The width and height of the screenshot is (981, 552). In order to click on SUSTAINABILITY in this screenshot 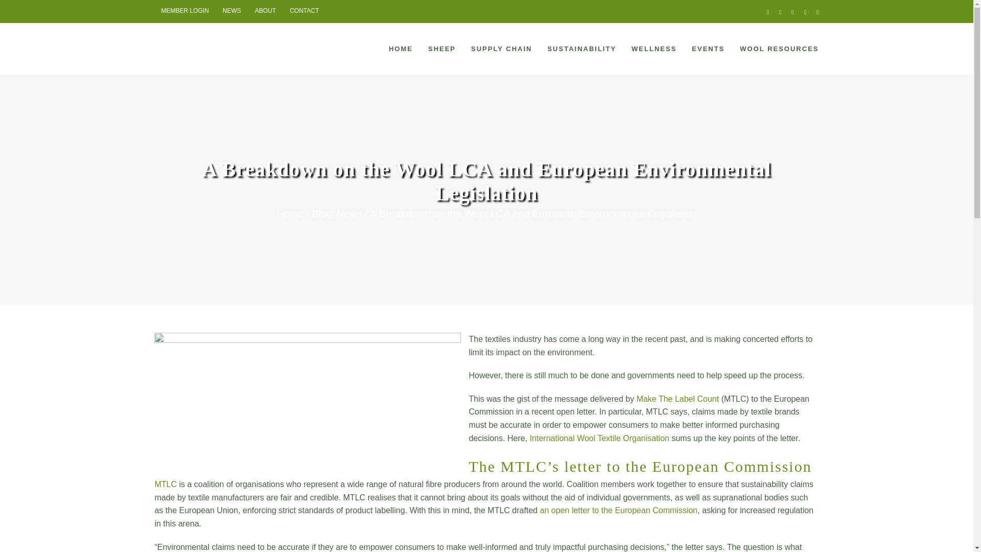, I will do `click(581, 48)`.